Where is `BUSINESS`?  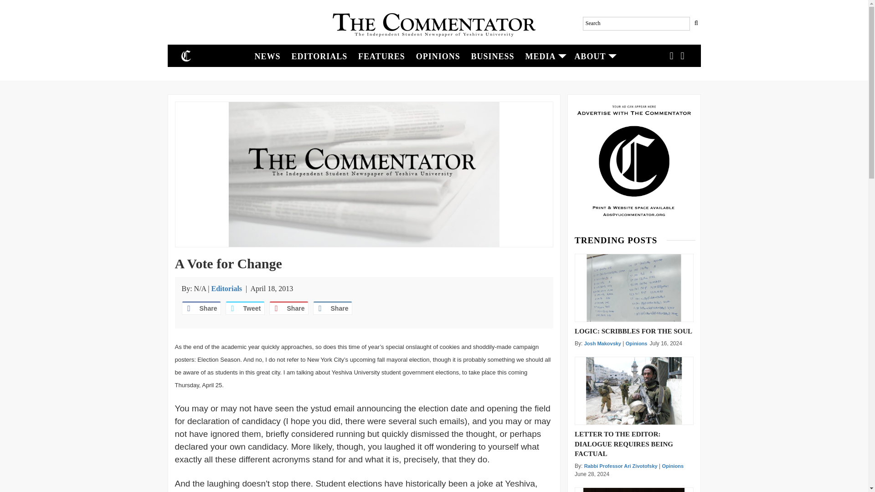 BUSINESS is located at coordinates (492, 56).